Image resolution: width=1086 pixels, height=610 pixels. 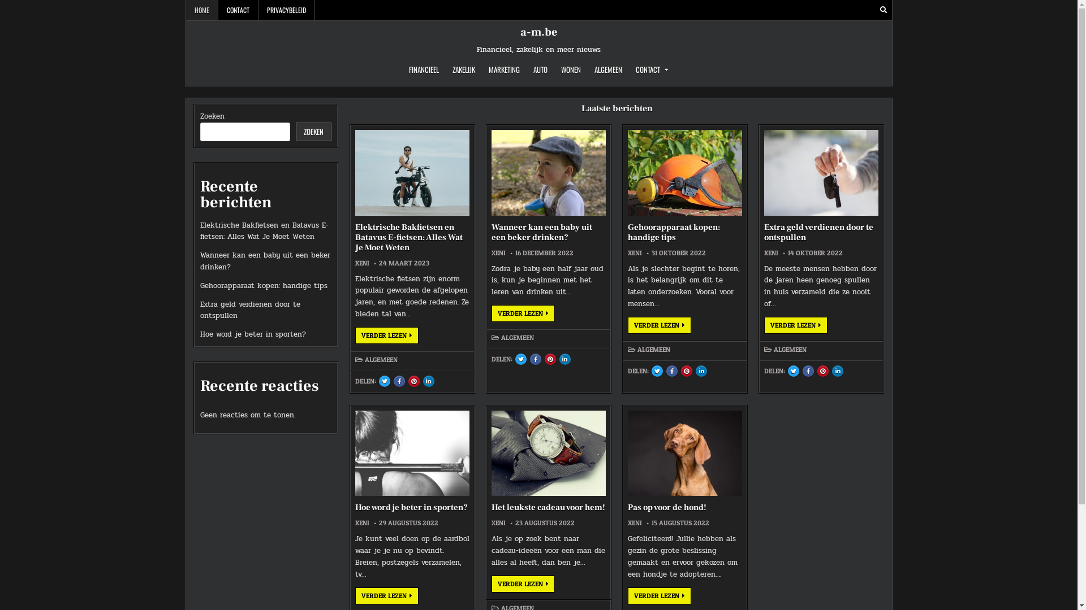 What do you see at coordinates (239, 10) in the screenshot?
I see `CONTACT` at bounding box center [239, 10].